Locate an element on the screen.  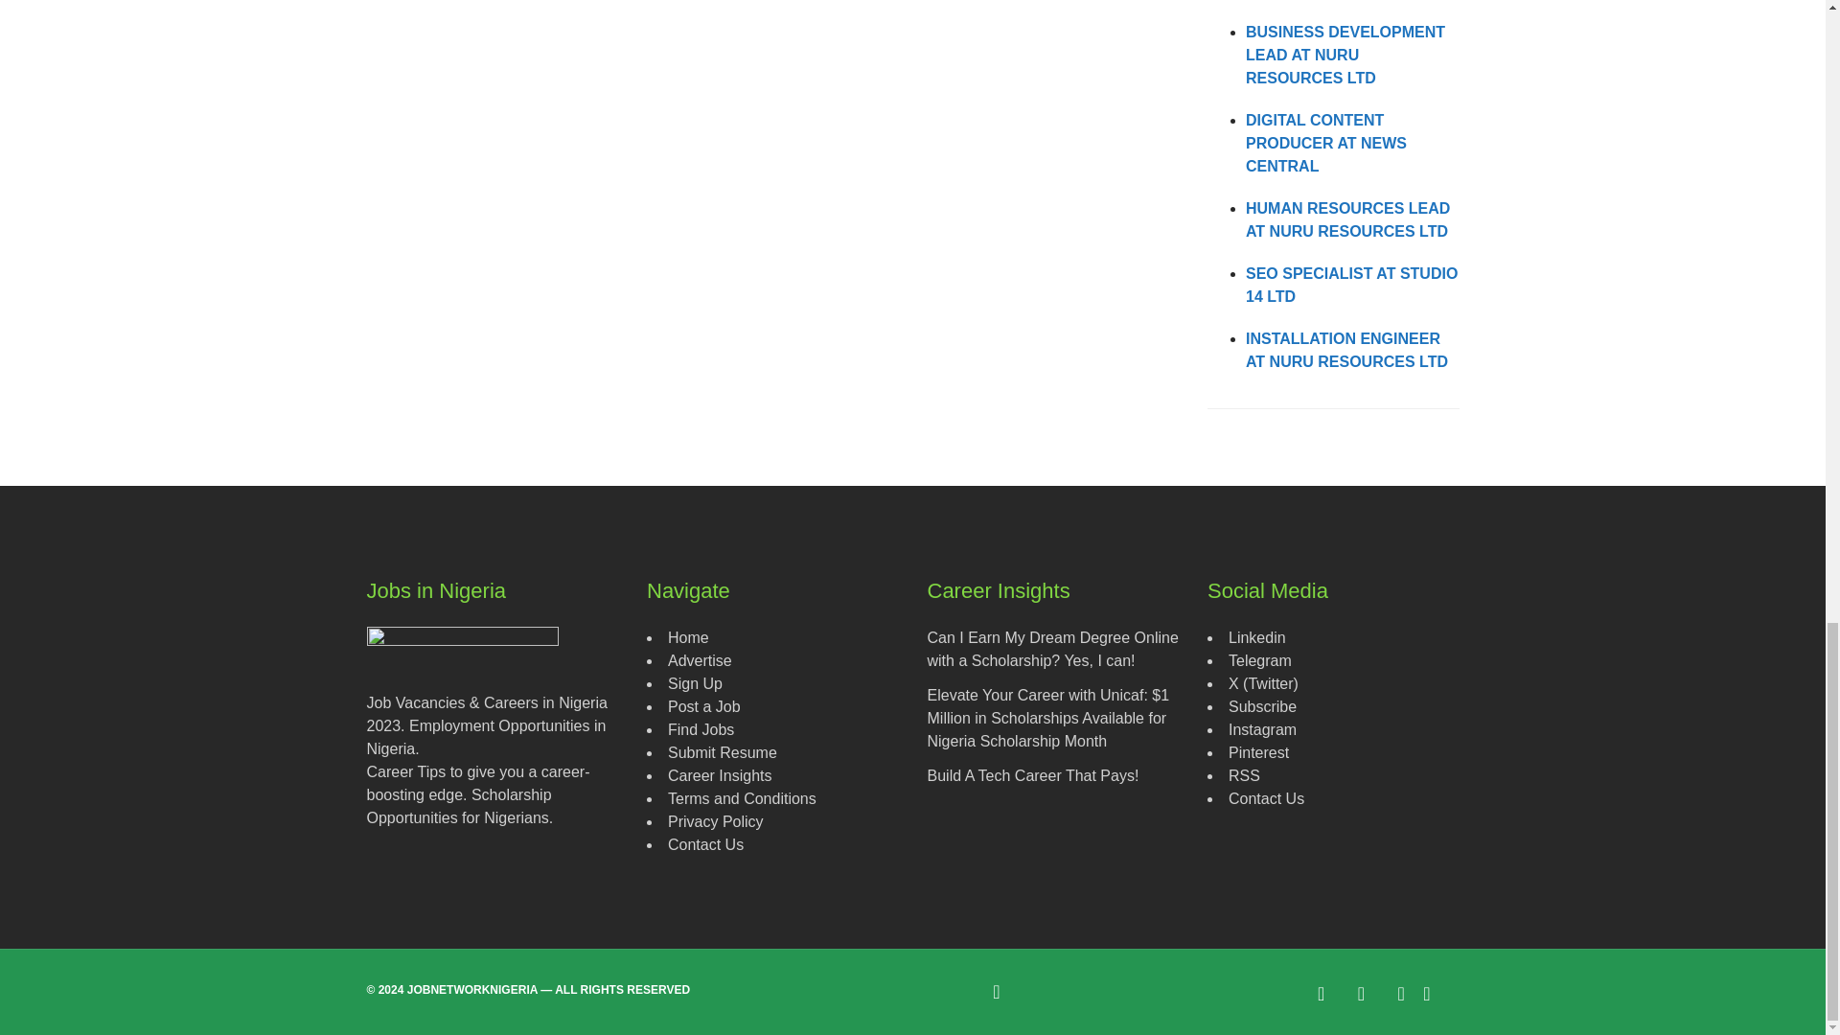
SEO SPECIALIST AT STUDIO 14 LTD is located at coordinates (1351, 284).